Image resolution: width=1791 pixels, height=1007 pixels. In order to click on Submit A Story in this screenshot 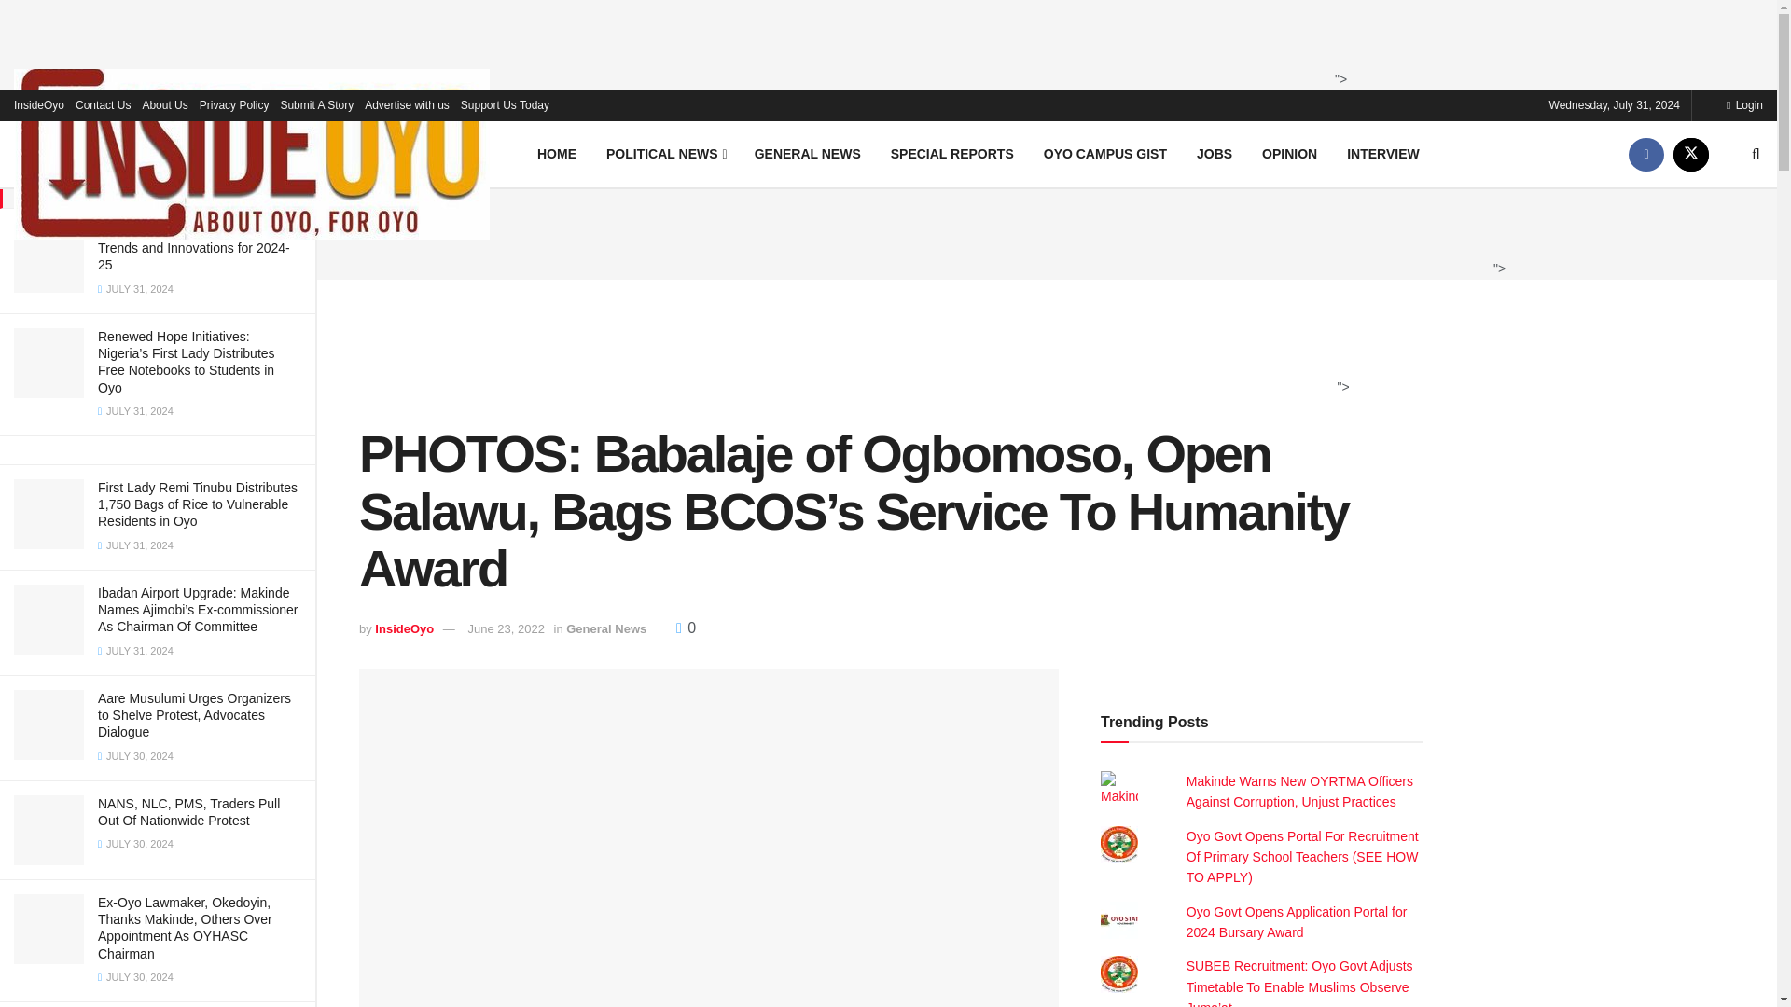, I will do `click(315, 104)`.